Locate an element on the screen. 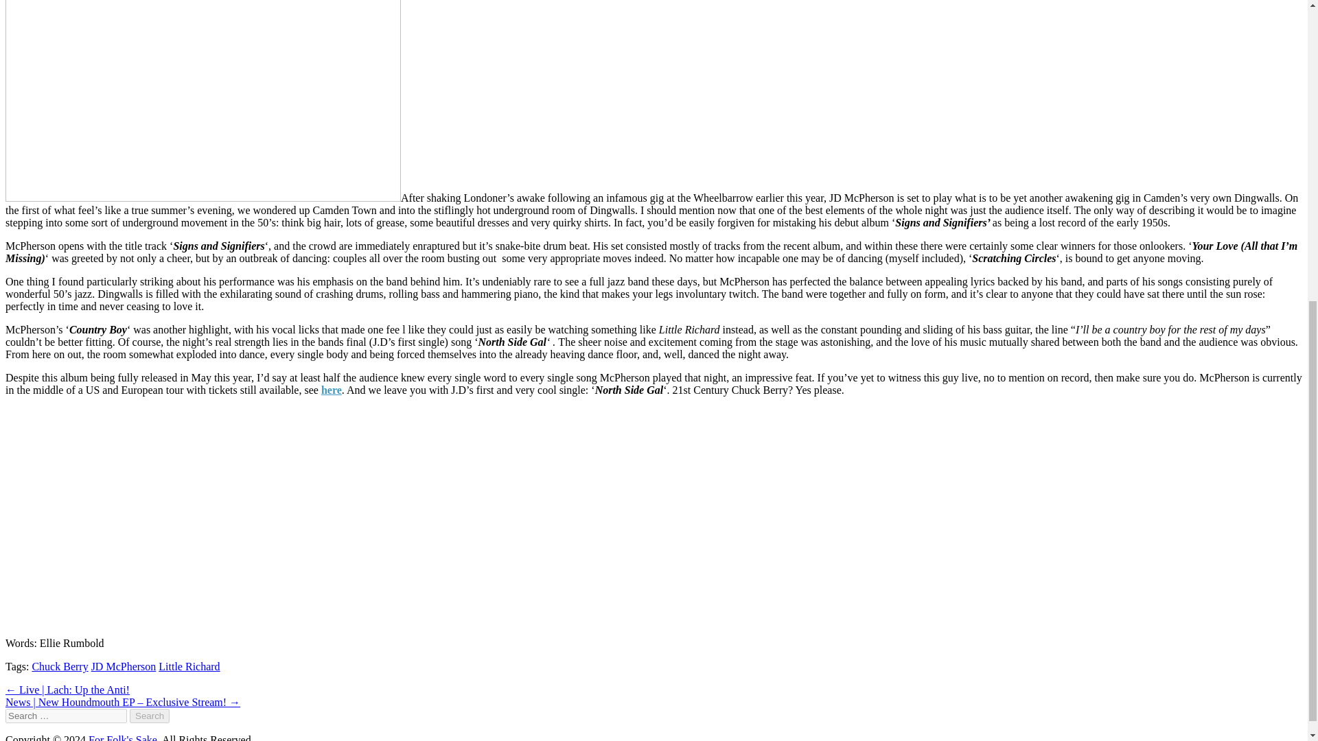 This screenshot has height=741, width=1318. Chuck Berry is located at coordinates (60, 666).